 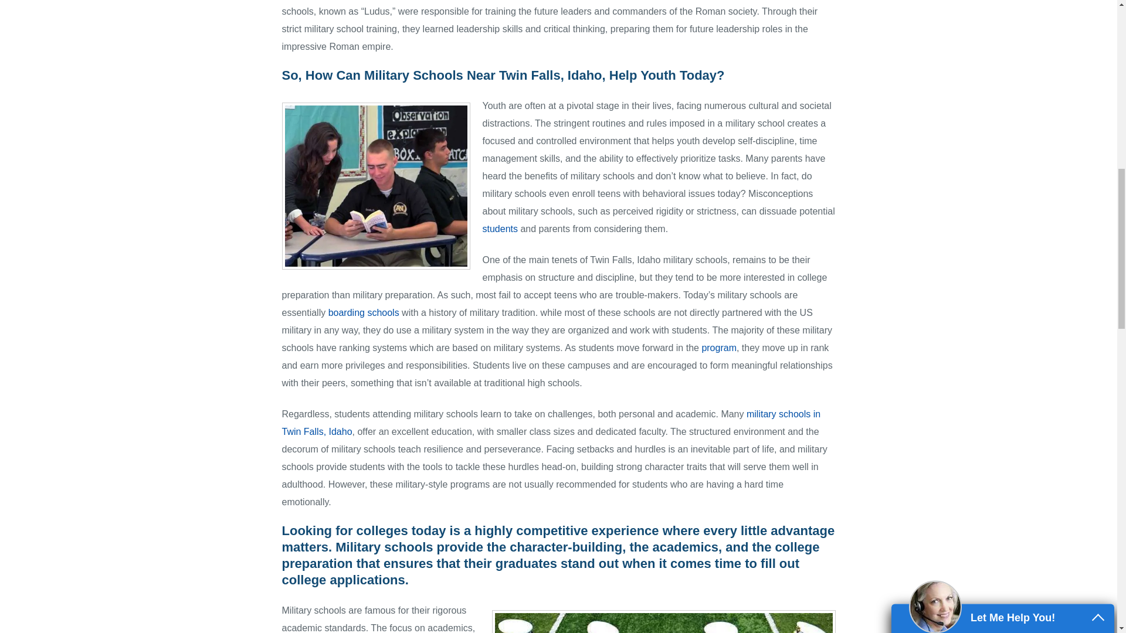 What do you see at coordinates (499, 229) in the screenshot?
I see `students` at bounding box center [499, 229].